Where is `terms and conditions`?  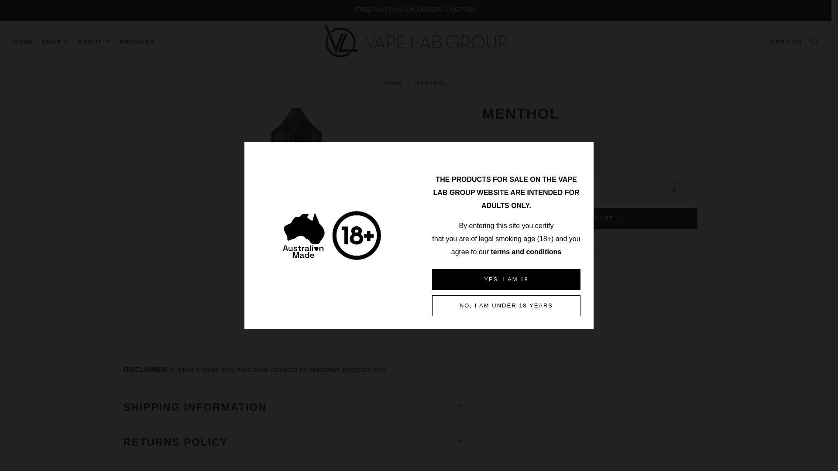 terms and conditions is located at coordinates (525, 252).